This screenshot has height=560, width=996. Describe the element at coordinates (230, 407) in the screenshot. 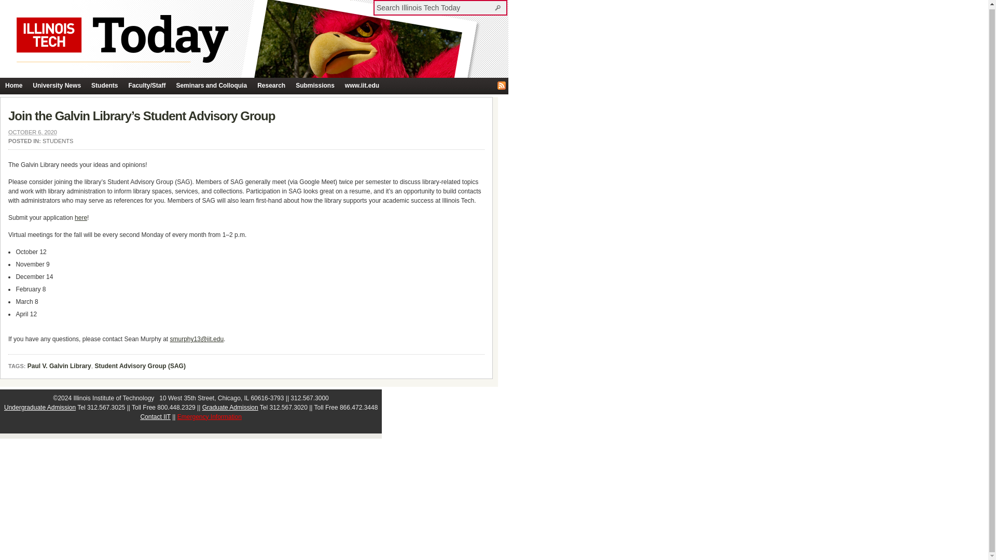

I see `Graduate Admission` at that location.